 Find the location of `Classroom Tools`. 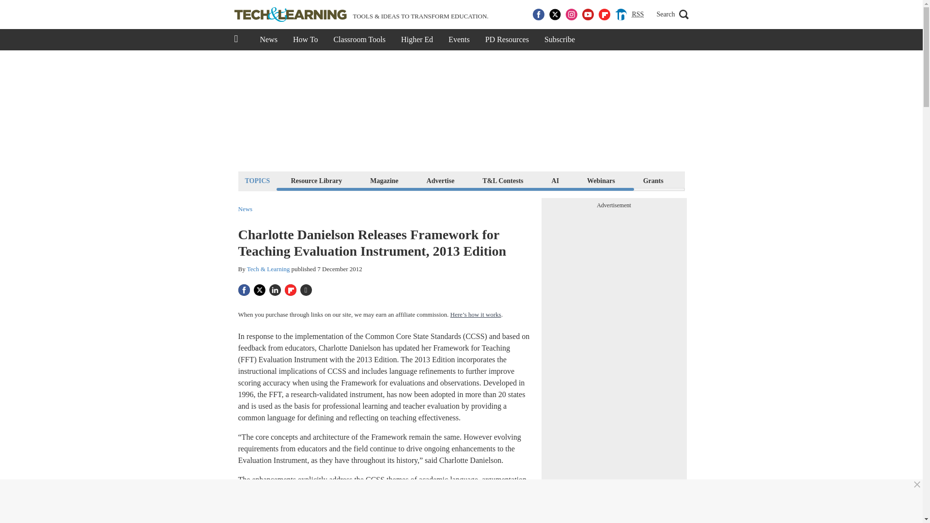

Classroom Tools is located at coordinates (359, 40).